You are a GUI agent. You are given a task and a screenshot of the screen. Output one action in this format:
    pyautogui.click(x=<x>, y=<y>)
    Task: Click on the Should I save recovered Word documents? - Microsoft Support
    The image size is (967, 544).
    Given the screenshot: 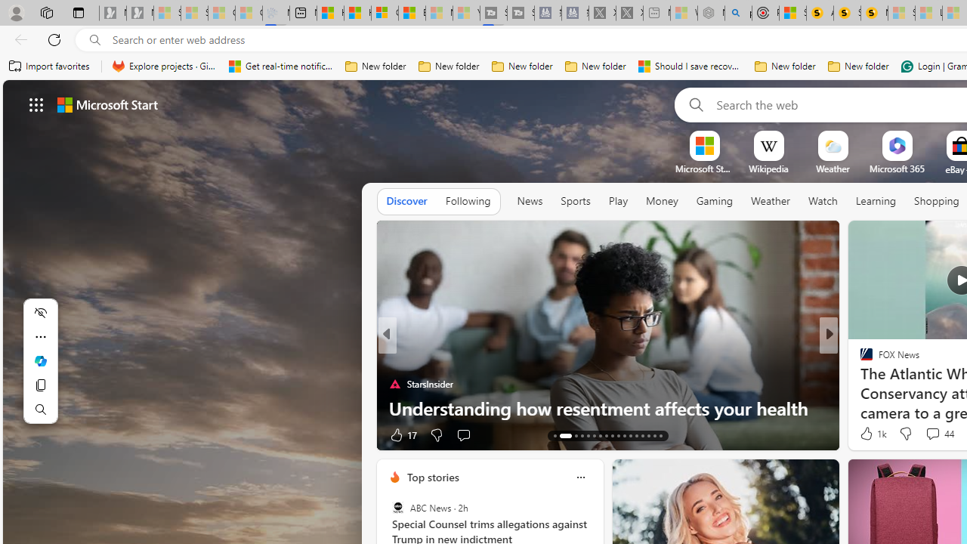 What is the action you would take?
    pyautogui.click(x=690, y=66)
    